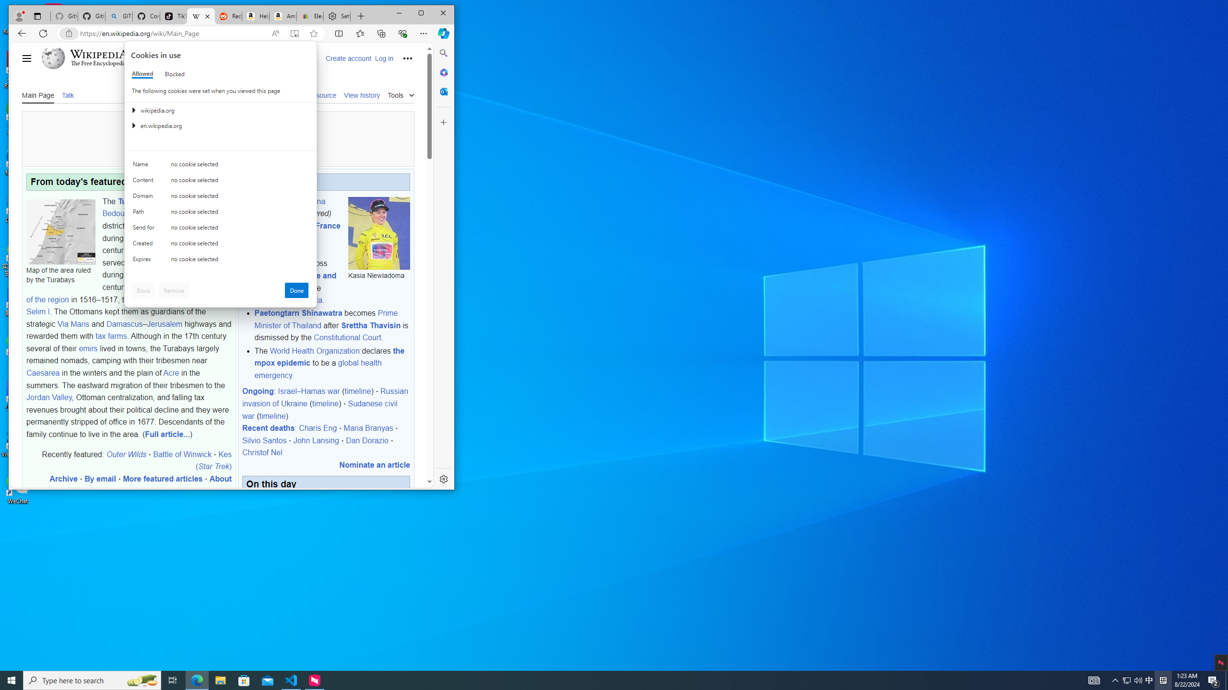  I want to click on Content, so click(145, 182).